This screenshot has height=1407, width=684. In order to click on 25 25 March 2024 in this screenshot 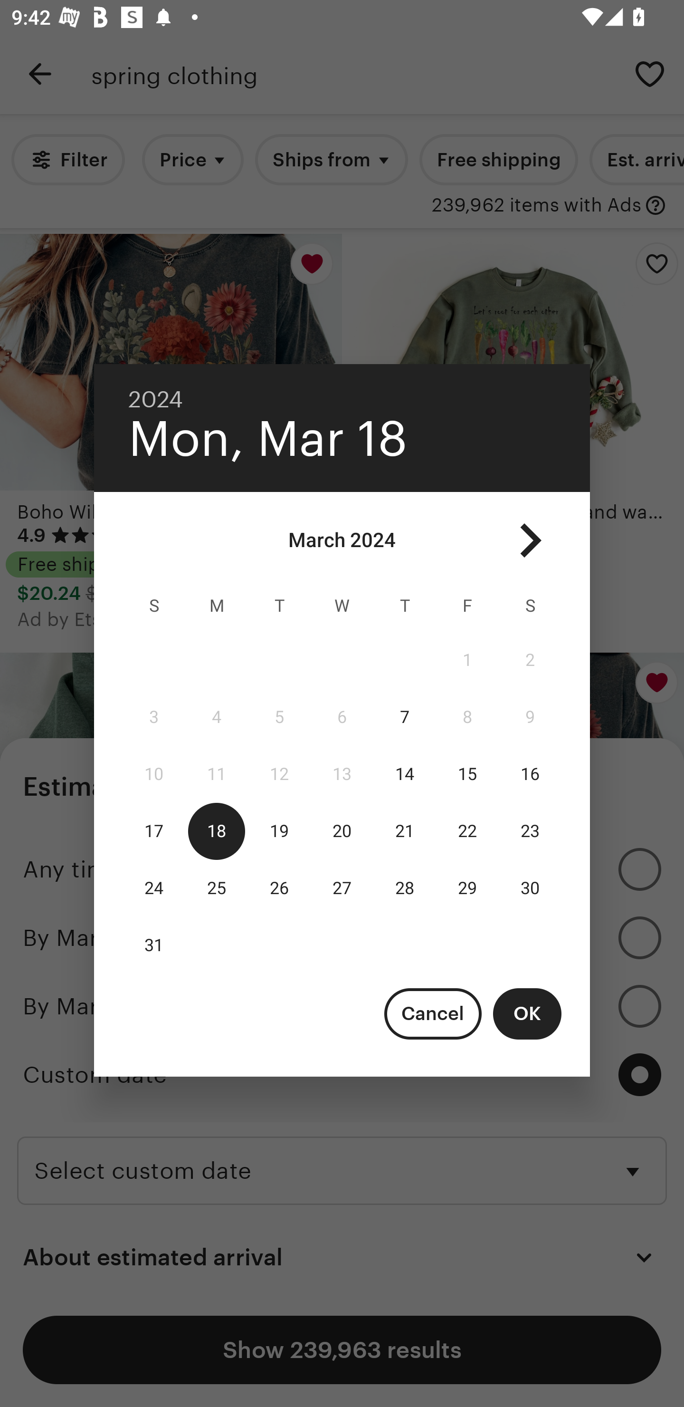, I will do `click(217, 888)`.